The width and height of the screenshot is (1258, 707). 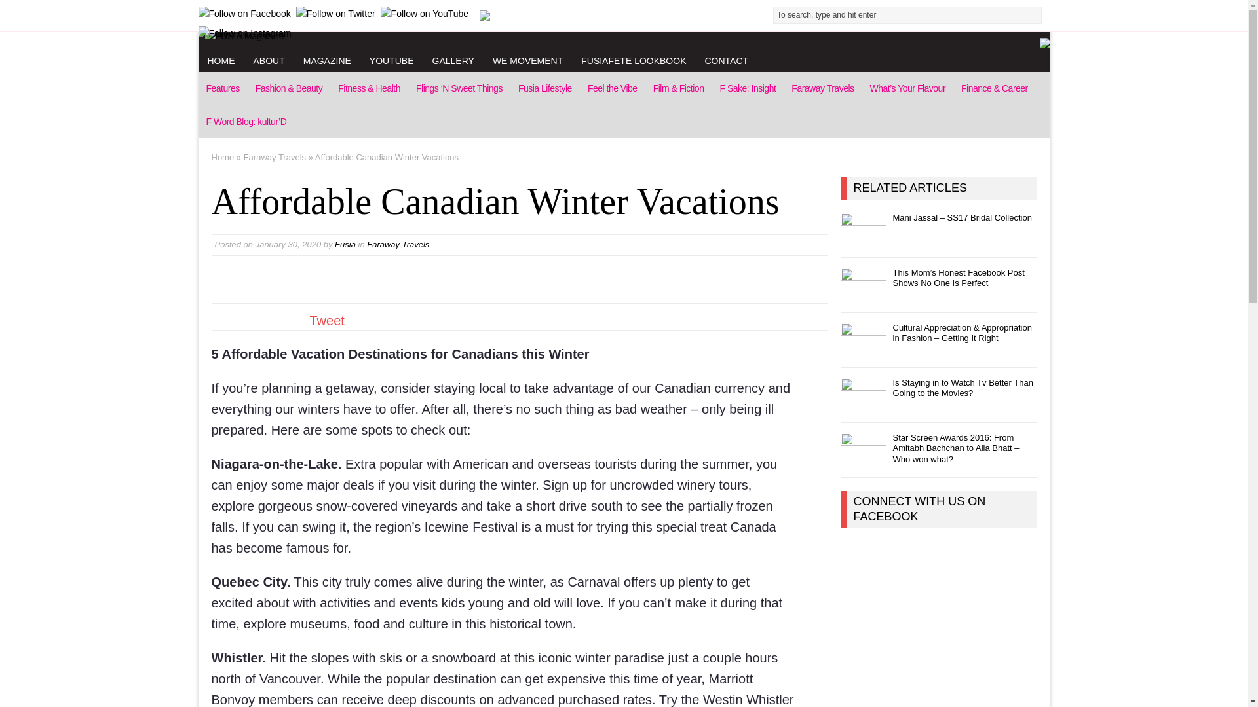 What do you see at coordinates (823, 88) in the screenshot?
I see `Faraway Travels` at bounding box center [823, 88].